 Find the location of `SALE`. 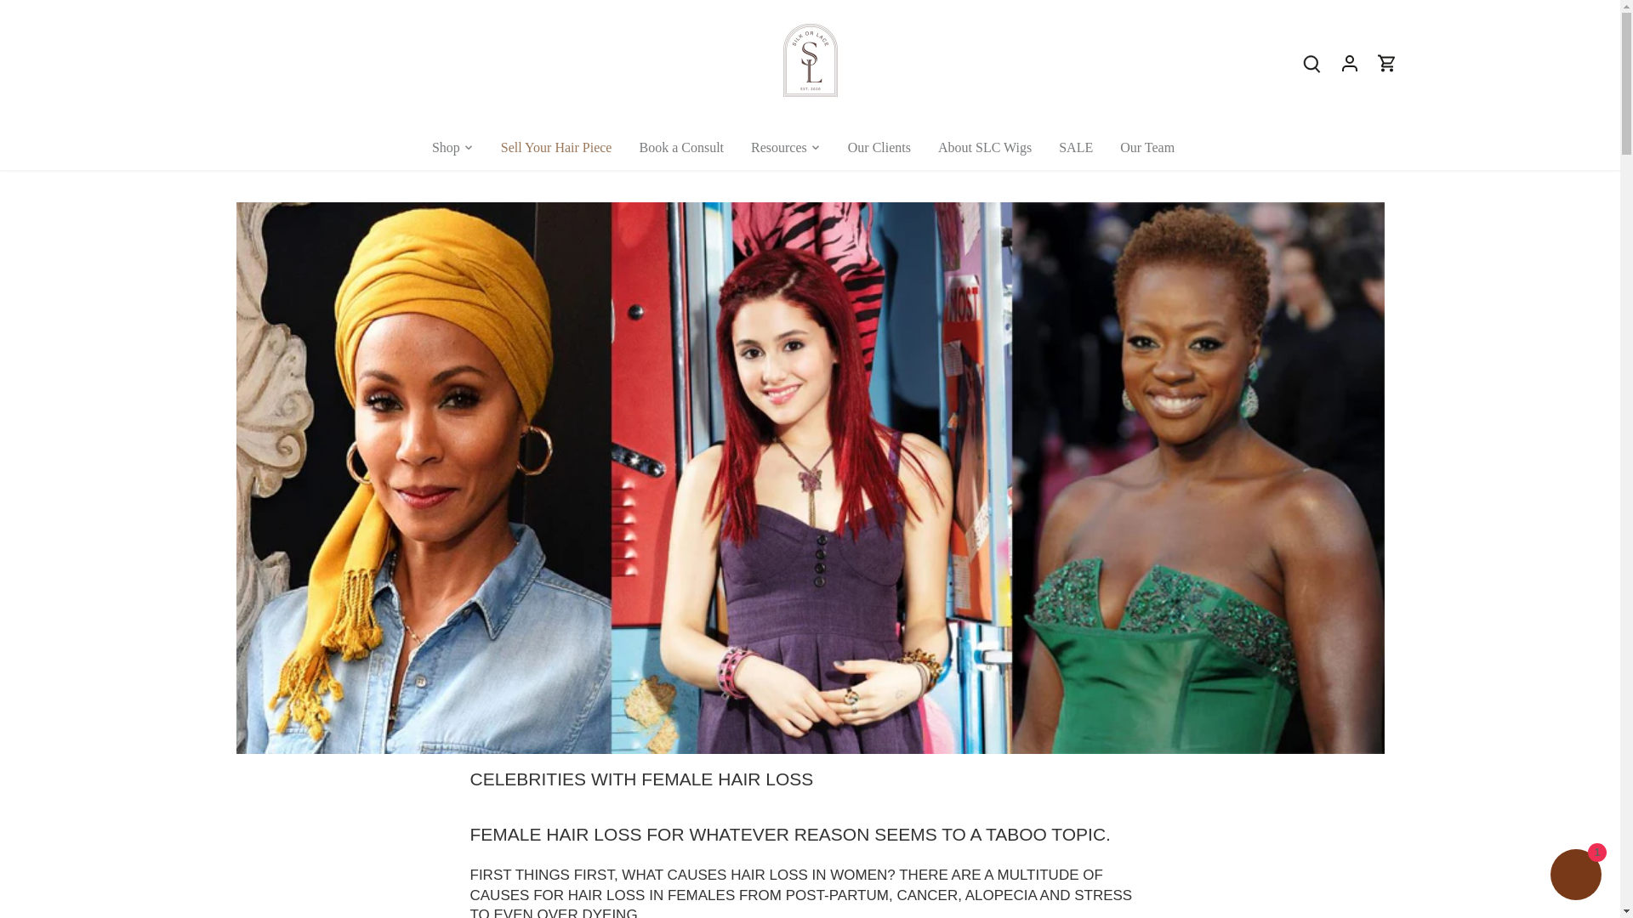

SALE is located at coordinates (1075, 146).